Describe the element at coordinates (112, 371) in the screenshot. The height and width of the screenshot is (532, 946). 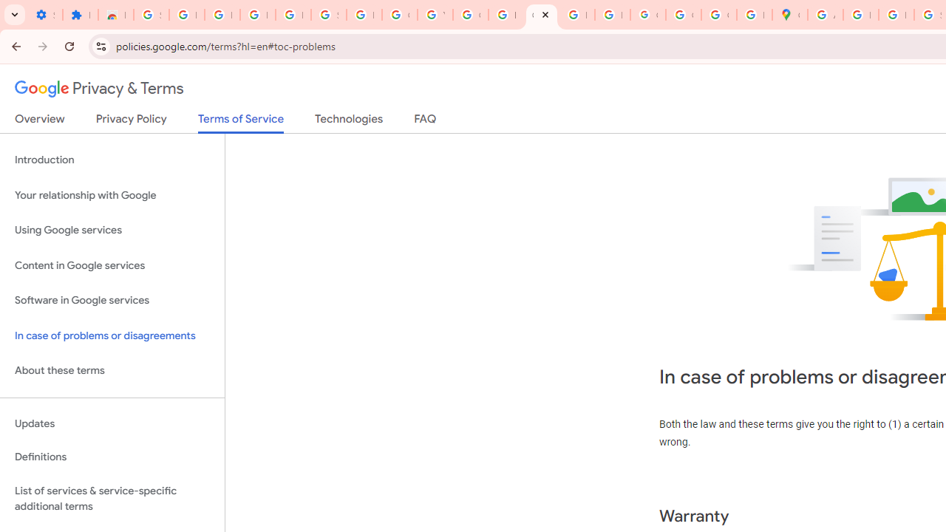
I see `About these terms` at that location.